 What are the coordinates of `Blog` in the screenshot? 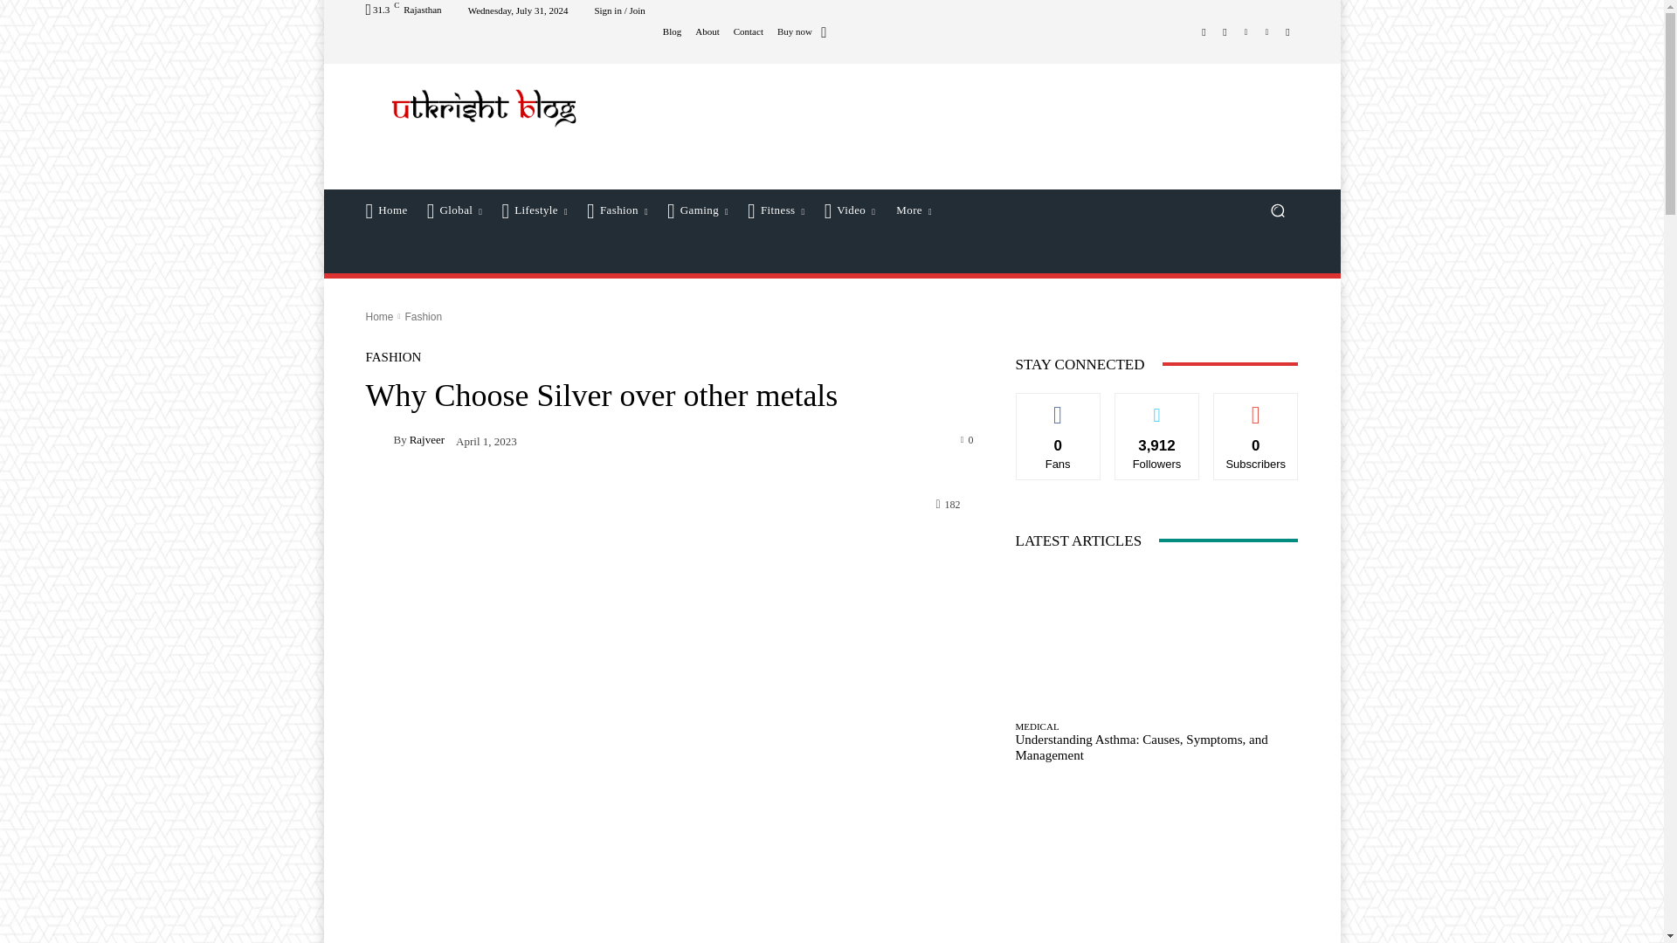 It's located at (671, 31).